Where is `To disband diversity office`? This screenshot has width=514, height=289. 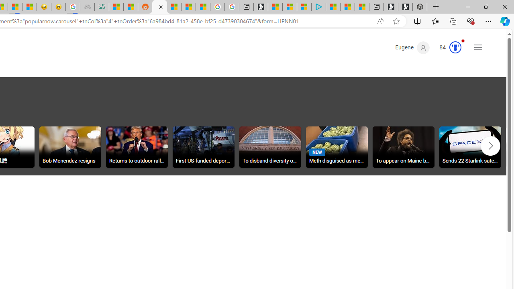
To disband diversity office is located at coordinates (270, 147).